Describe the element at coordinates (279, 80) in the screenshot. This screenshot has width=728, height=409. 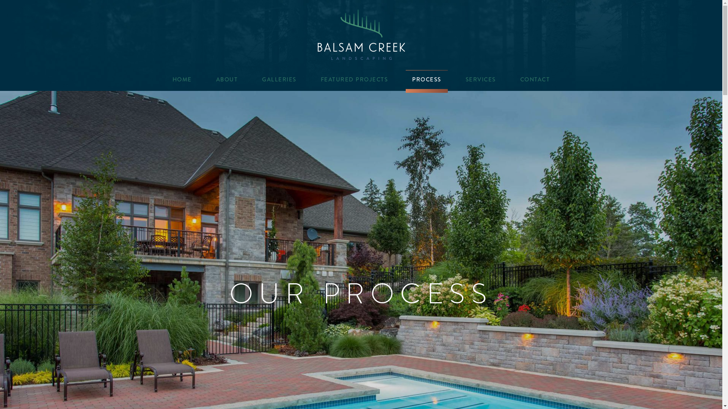
I see `GALLERIES` at that location.